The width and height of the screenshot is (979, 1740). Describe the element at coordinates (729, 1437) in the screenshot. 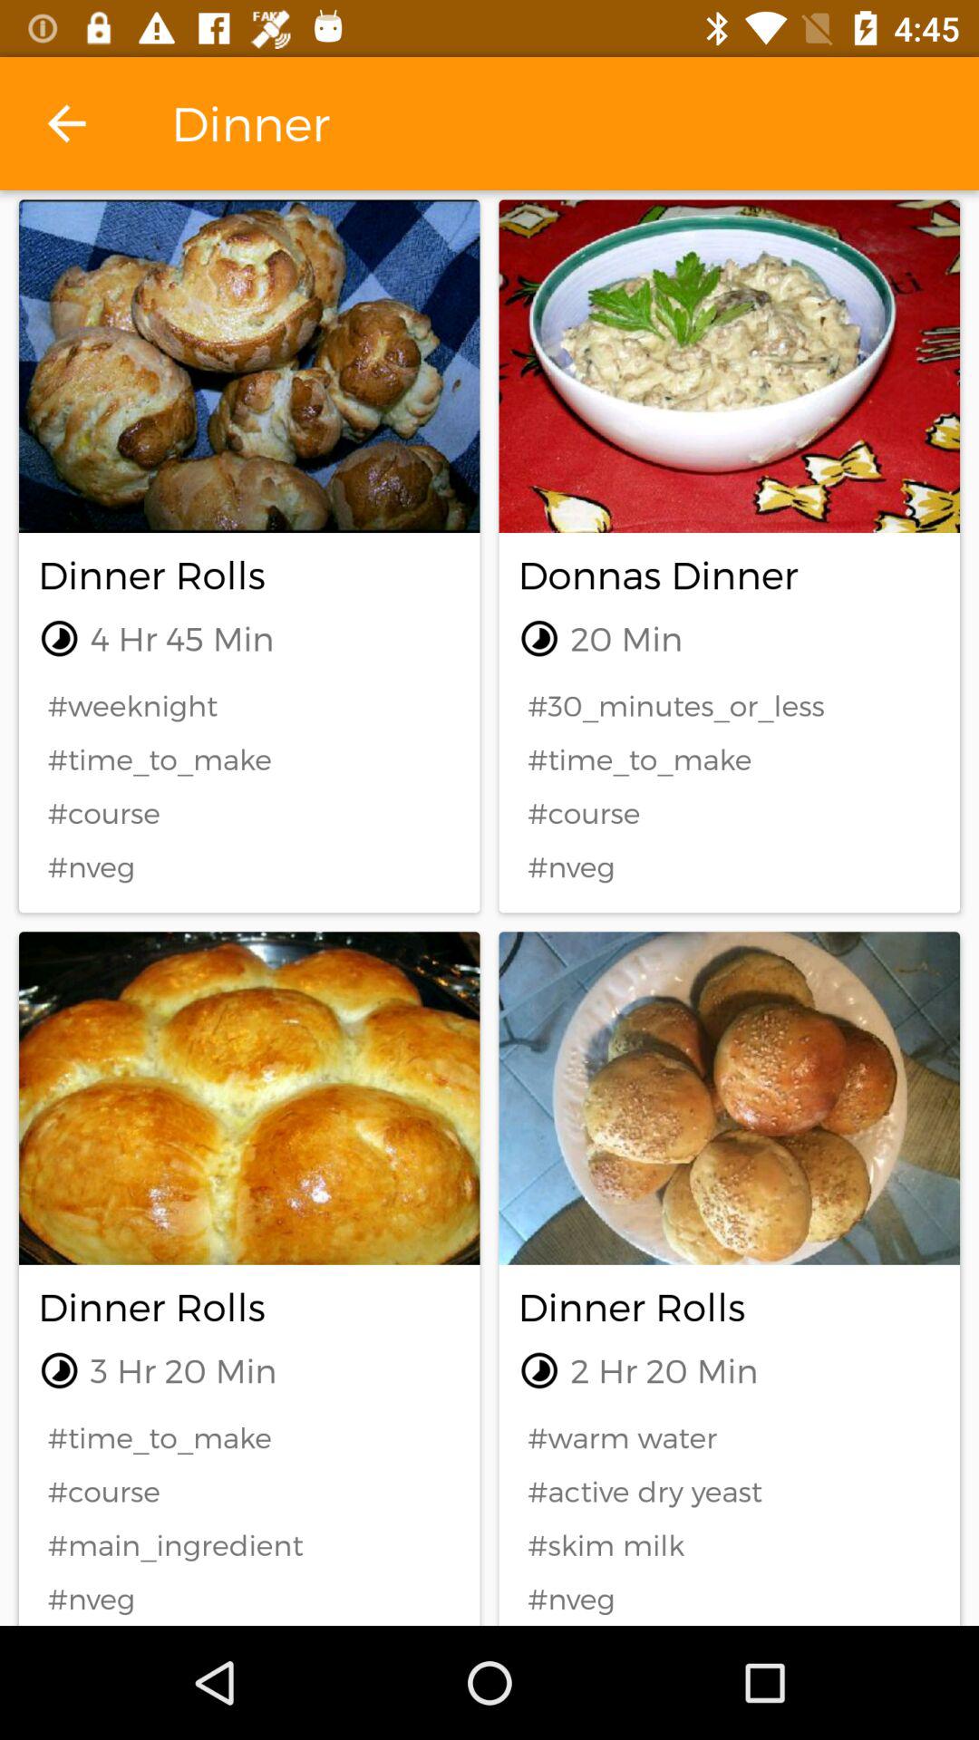

I see `turn off the item below the 2 hr 20 item` at that location.